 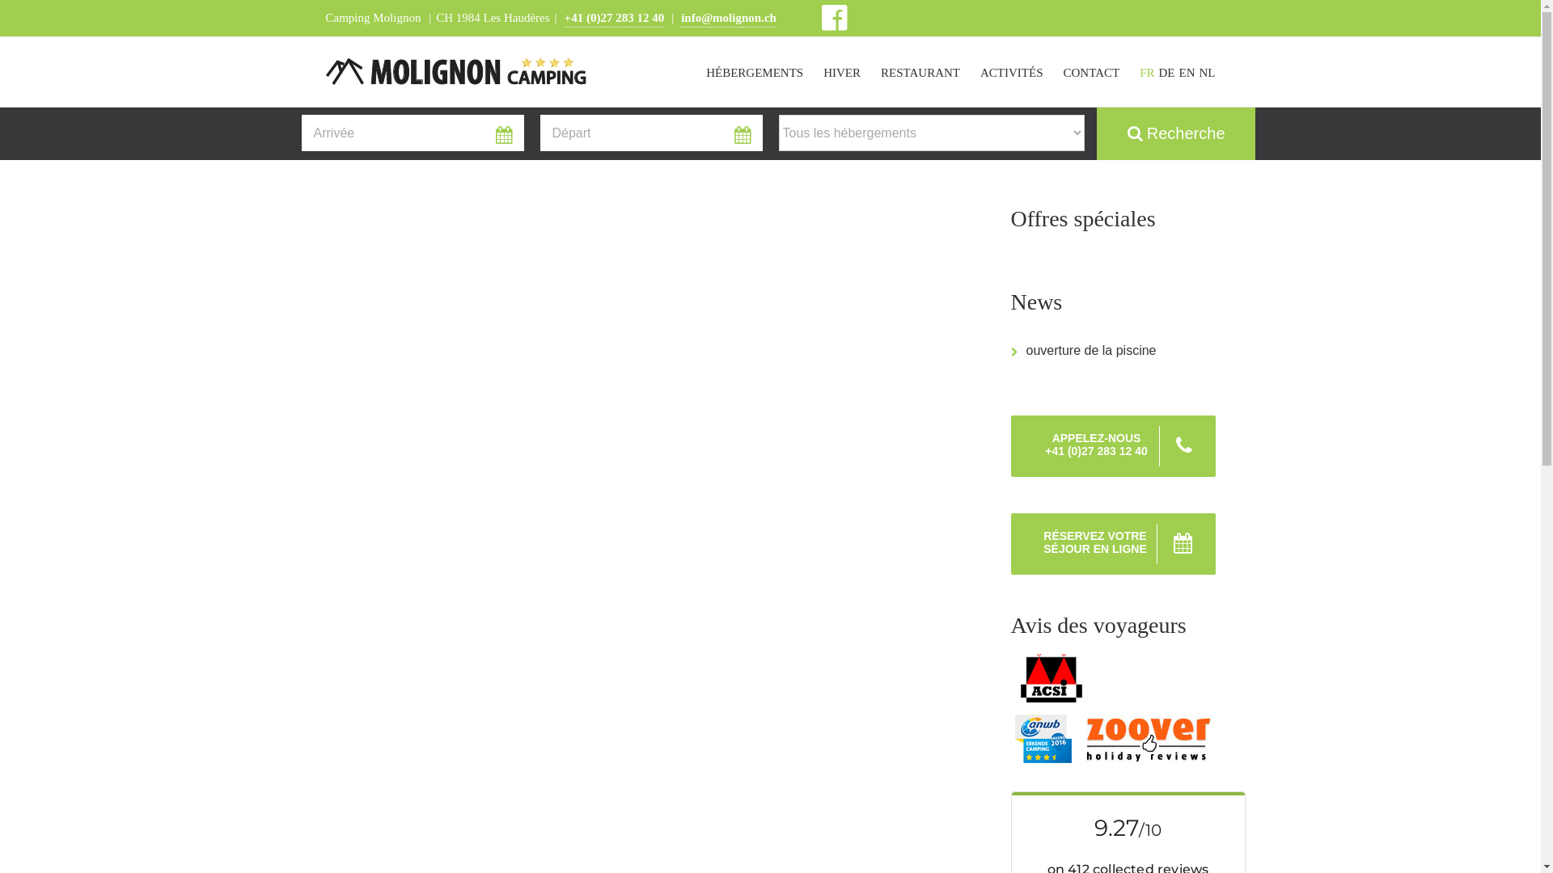 What do you see at coordinates (1113, 302) in the screenshot?
I see `News` at bounding box center [1113, 302].